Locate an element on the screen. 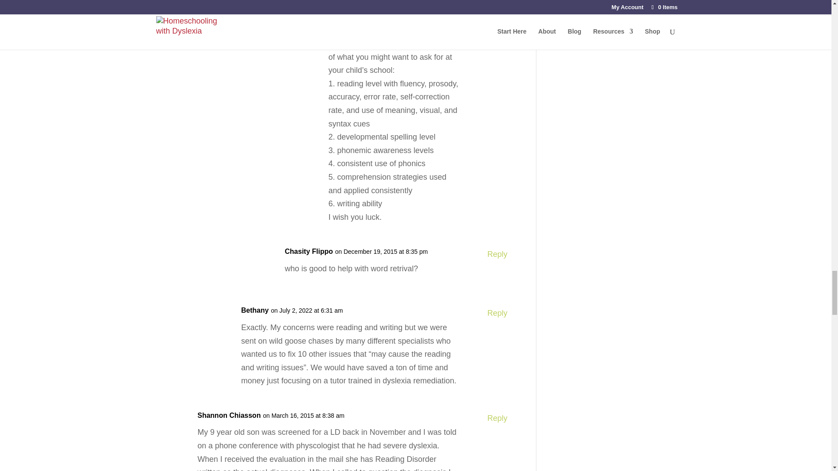  Reply is located at coordinates (497, 255).